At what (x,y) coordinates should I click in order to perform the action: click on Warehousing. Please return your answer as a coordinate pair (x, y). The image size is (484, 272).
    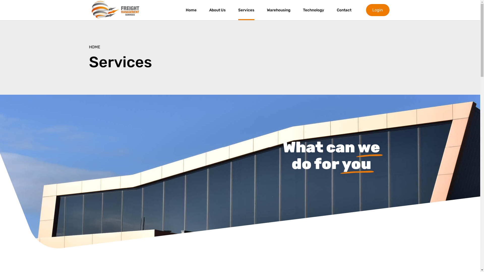
    Looking at the image, I should click on (279, 10).